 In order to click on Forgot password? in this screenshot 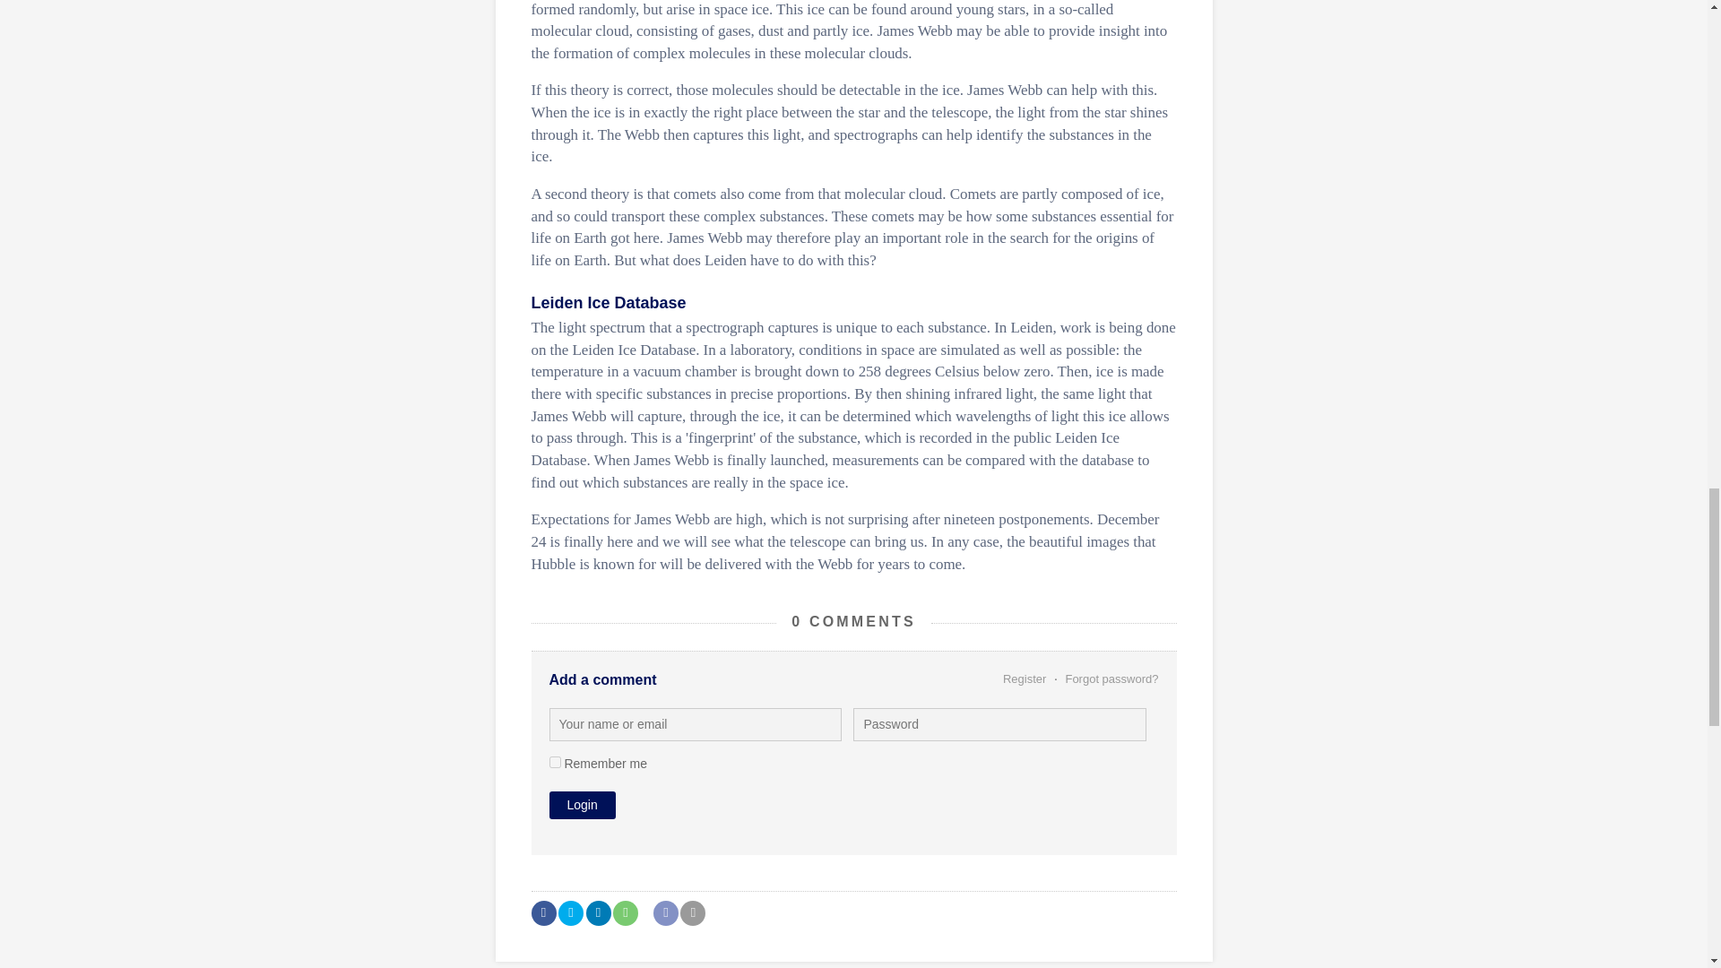, I will do `click(1110, 678)`.